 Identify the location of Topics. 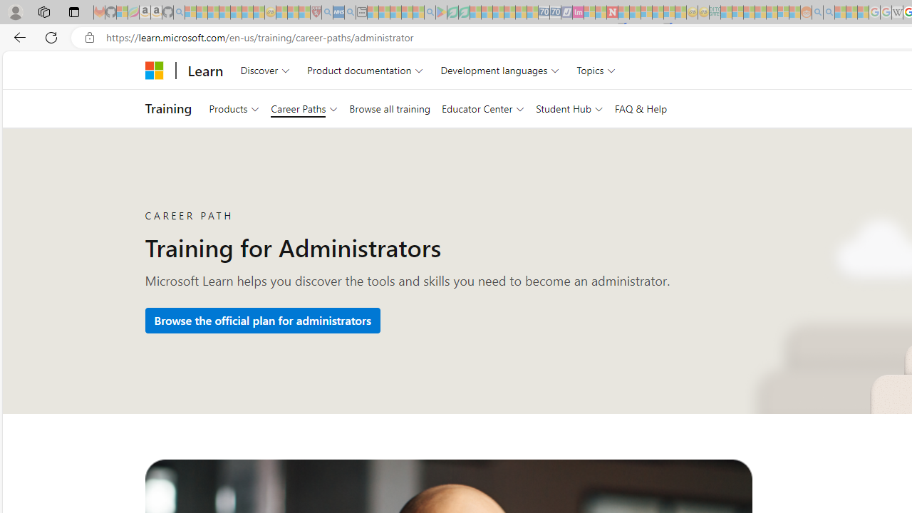
(596, 70).